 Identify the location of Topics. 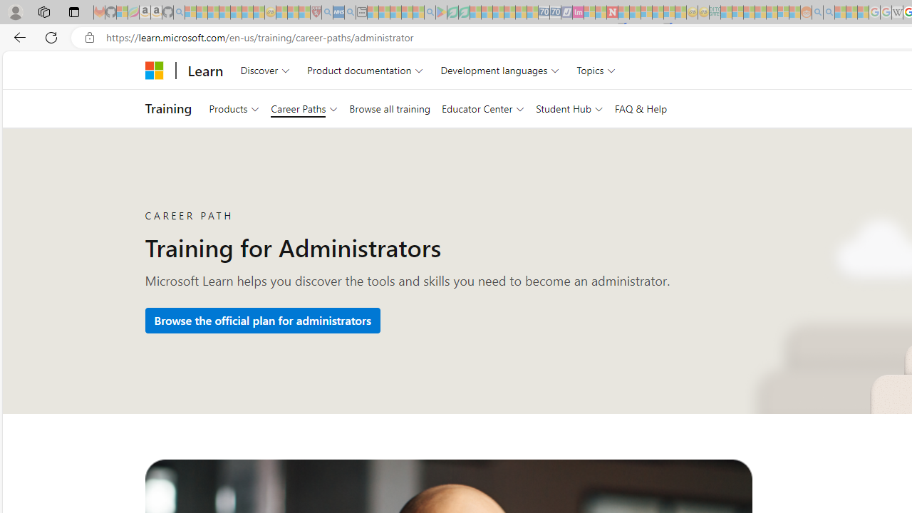
(596, 70).